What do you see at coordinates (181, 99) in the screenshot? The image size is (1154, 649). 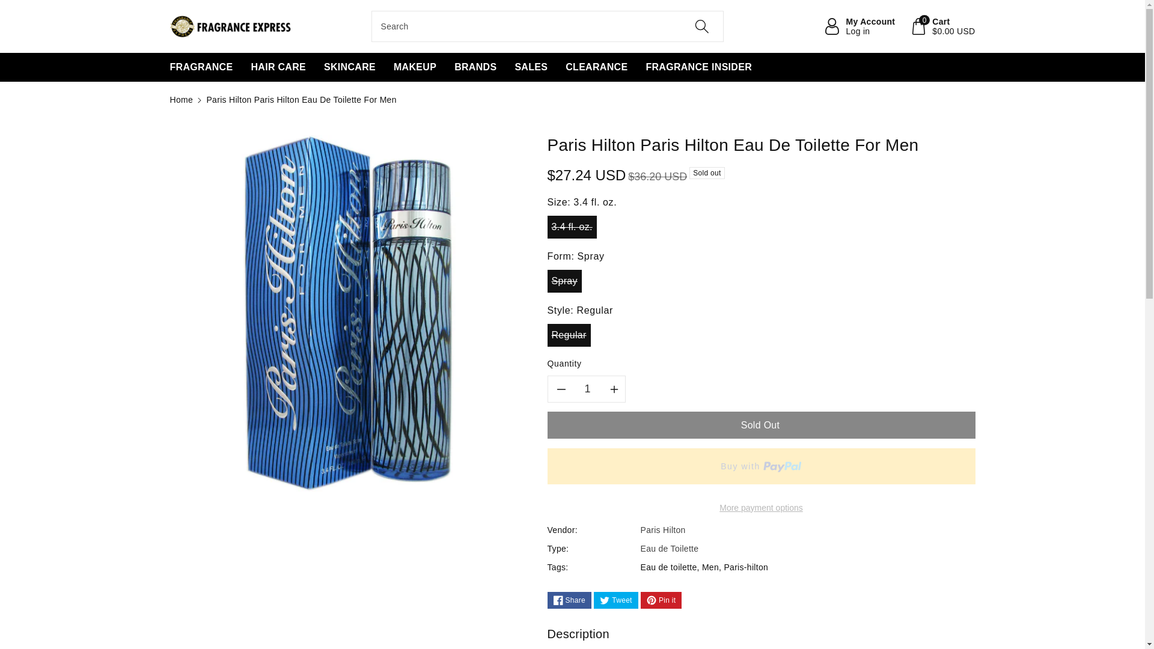 I see `Home` at bounding box center [181, 99].